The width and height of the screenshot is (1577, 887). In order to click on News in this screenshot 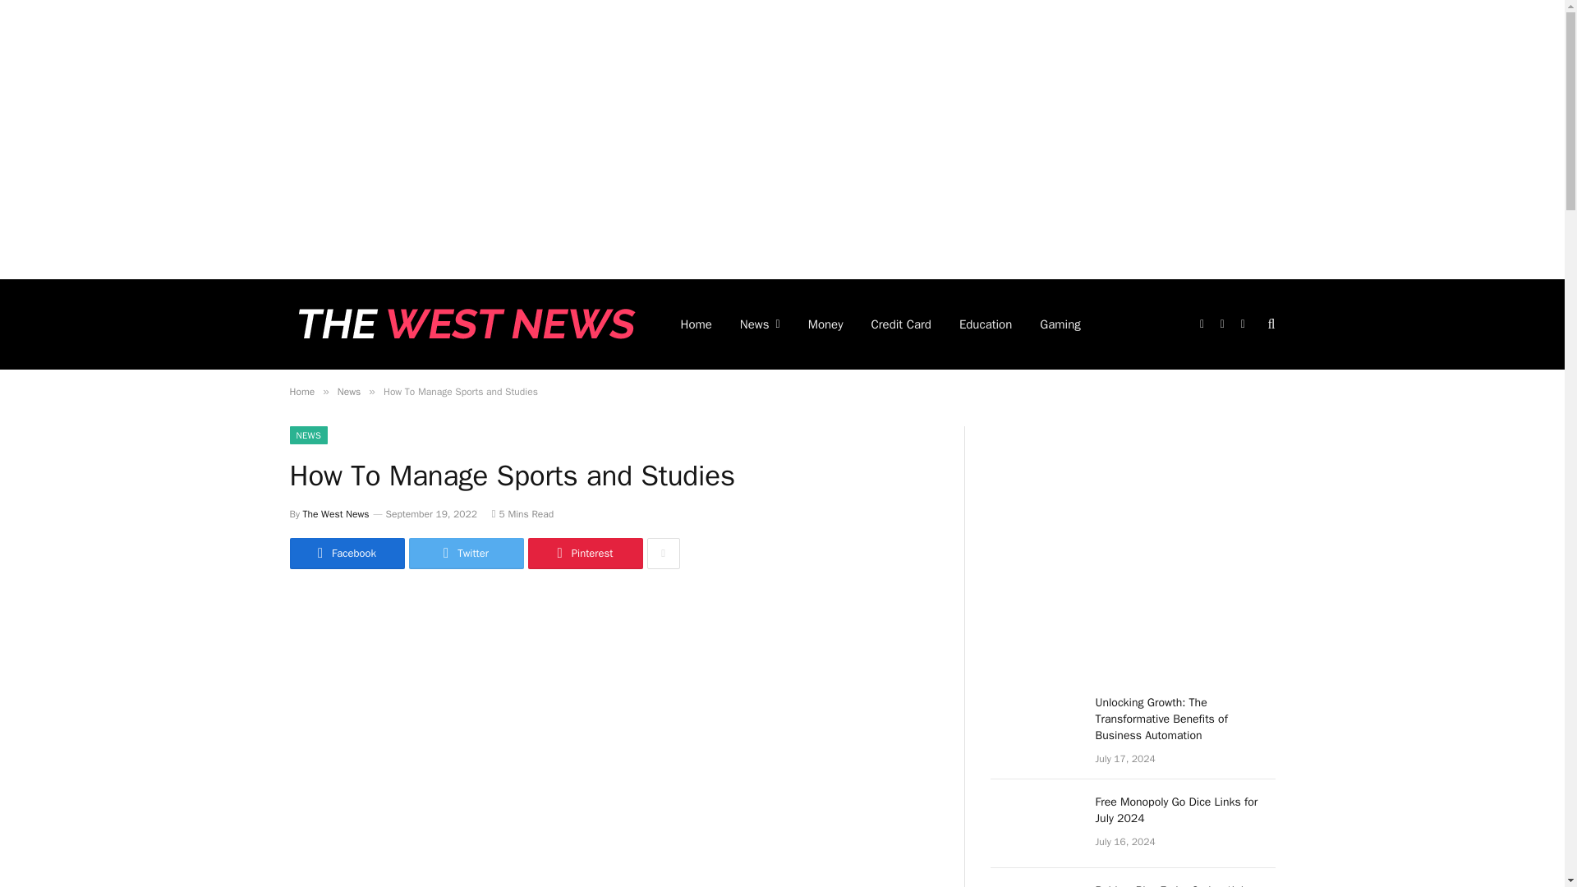, I will do `click(348, 391)`.